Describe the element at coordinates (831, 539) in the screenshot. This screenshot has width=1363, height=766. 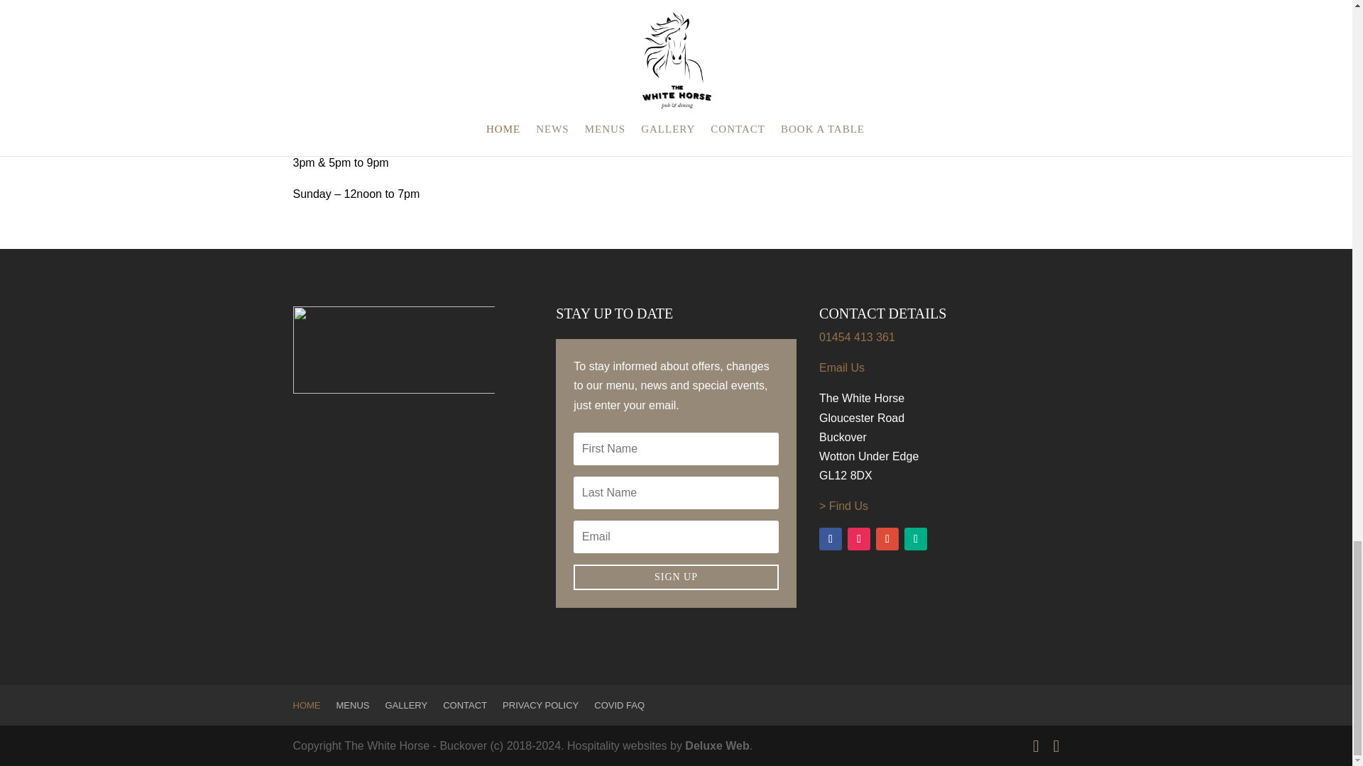
I see `Follow on Facebook` at that location.